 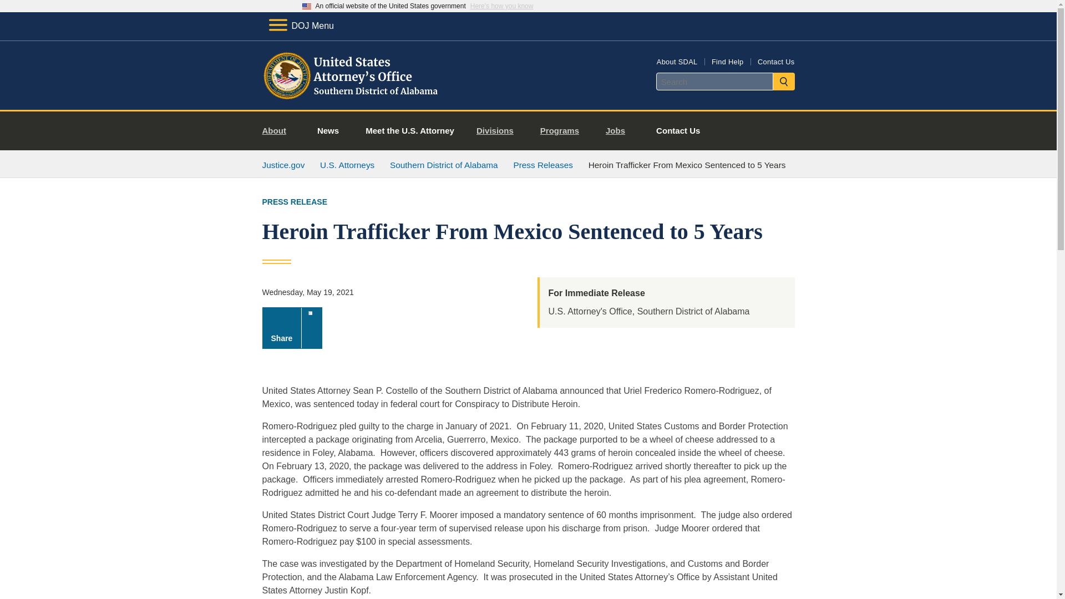 I want to click on Here's how you know, so click(x=501, y=6).